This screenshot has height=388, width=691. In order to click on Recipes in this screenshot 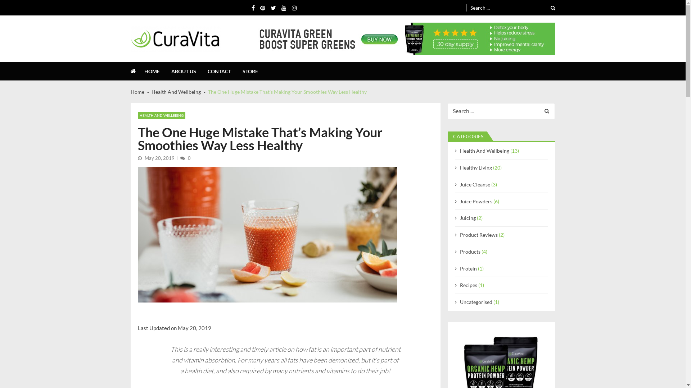, I will do `click(469, 285)`.